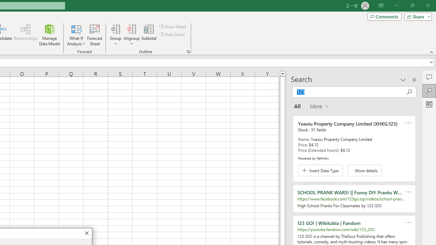 The width and height of the screenshot is (436, 245). What do you see at coordinates (173, 27) in the screenshot?
I see `Show Detail` at bounding box center [173, 27].